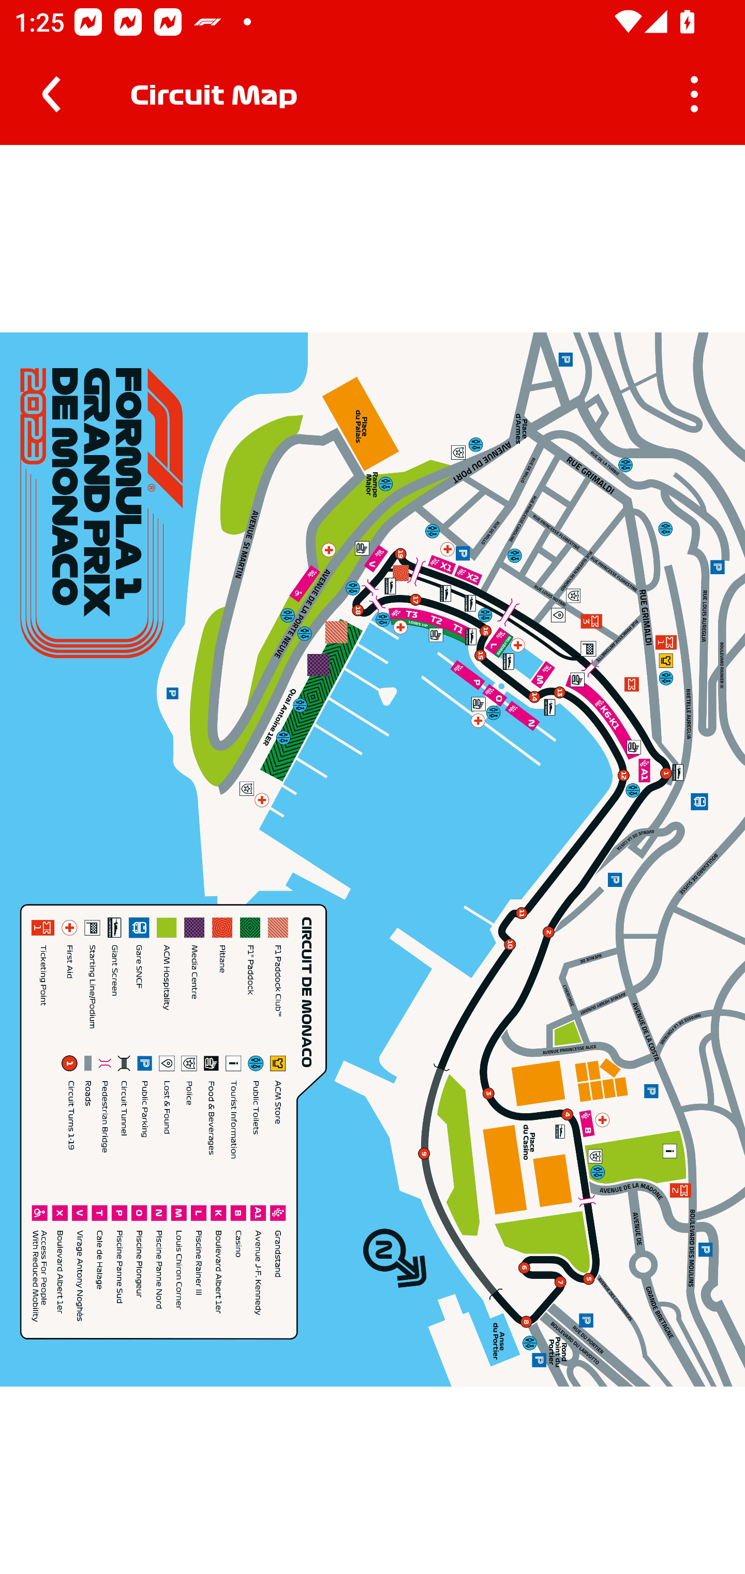 Image resolution: width=745 pixels, height=1574 pixels. I want to click on Navigate up, so click(51, 94).